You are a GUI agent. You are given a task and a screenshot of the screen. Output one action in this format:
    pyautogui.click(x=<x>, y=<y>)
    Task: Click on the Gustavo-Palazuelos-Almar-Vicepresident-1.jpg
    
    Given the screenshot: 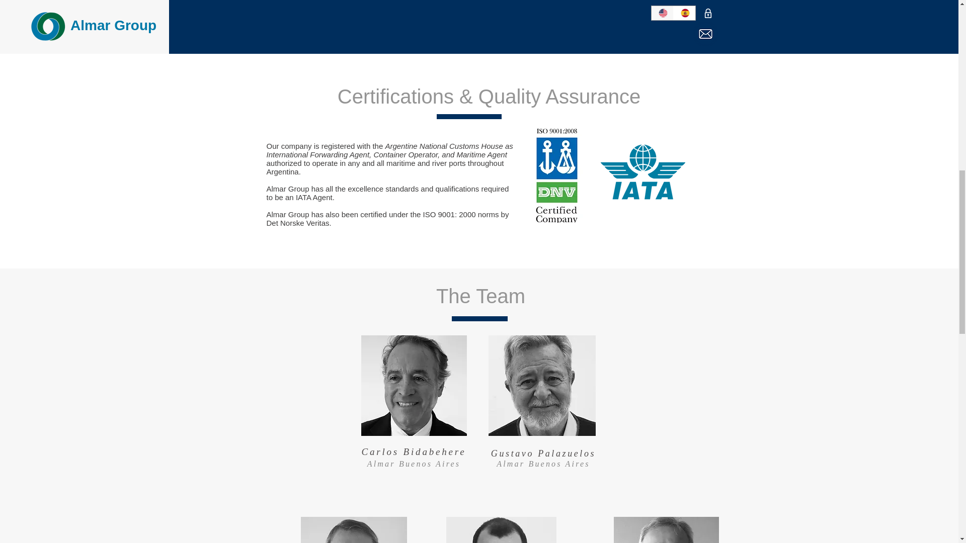 What is the action you would take?
    pyautogui.click(x=541, y=386)
    